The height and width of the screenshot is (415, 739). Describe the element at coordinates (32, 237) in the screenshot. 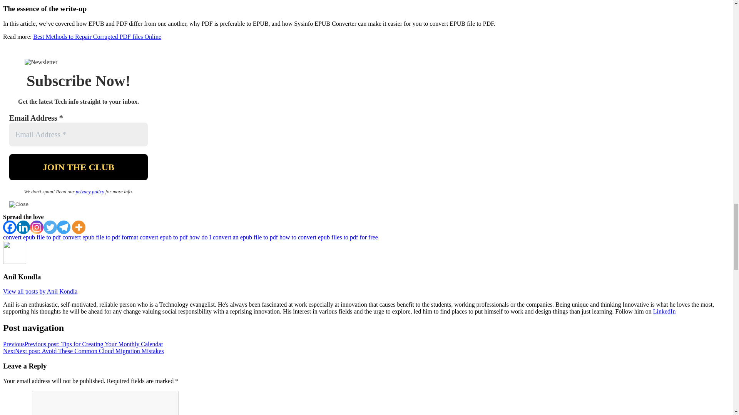

I see `convert epub file to pdf` at that location.